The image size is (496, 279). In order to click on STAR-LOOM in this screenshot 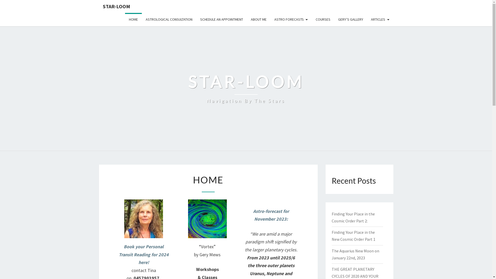, I will do `click(116, 6)`.